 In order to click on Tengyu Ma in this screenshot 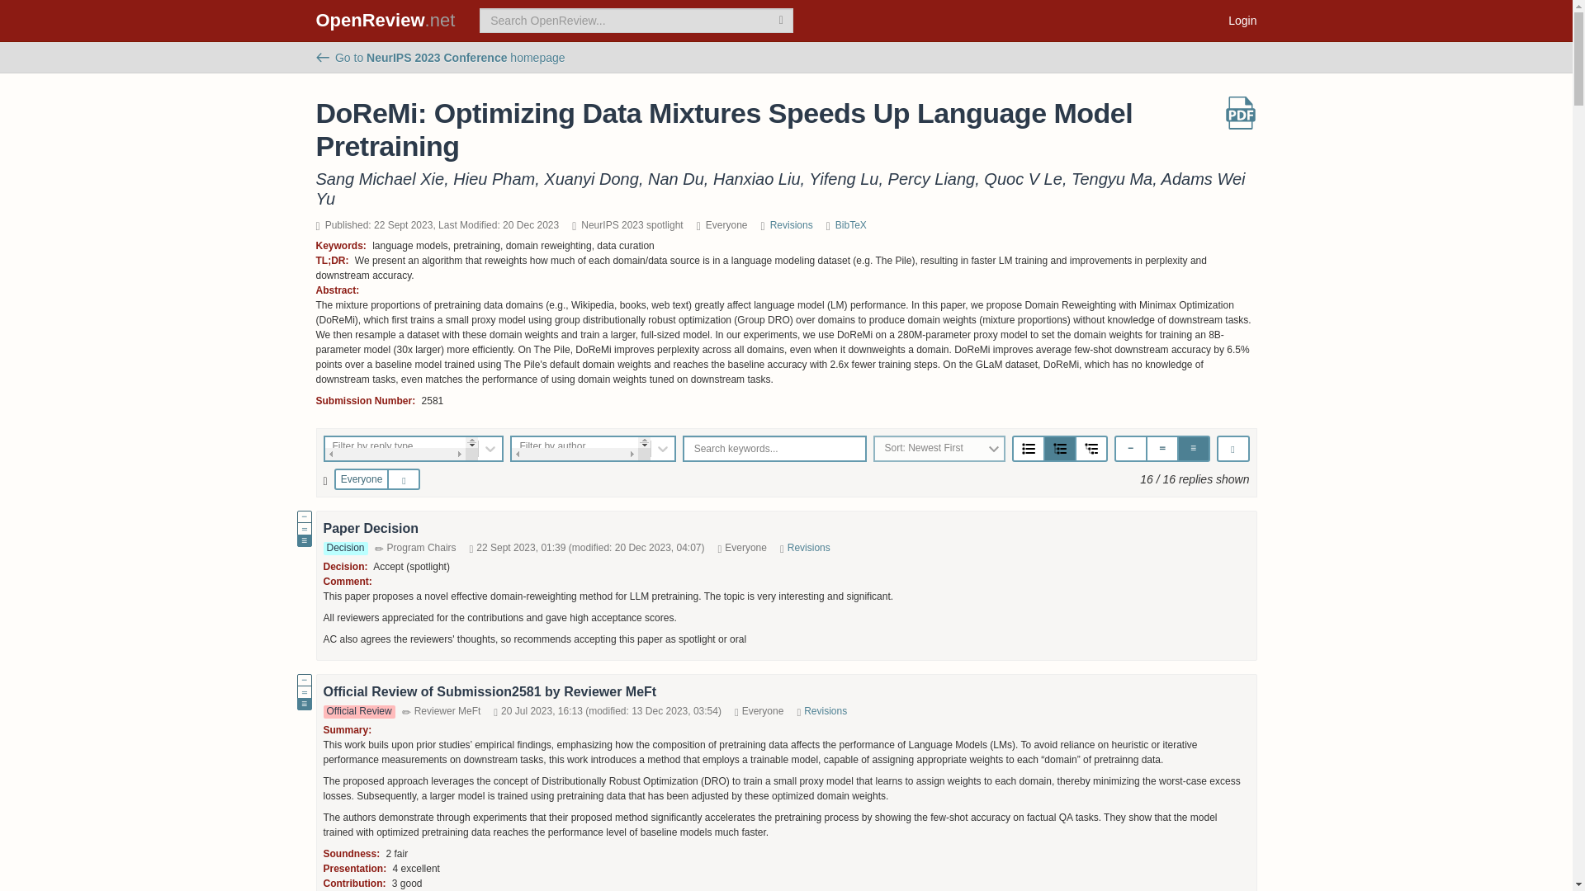, I will do `click(1111, 178)`.